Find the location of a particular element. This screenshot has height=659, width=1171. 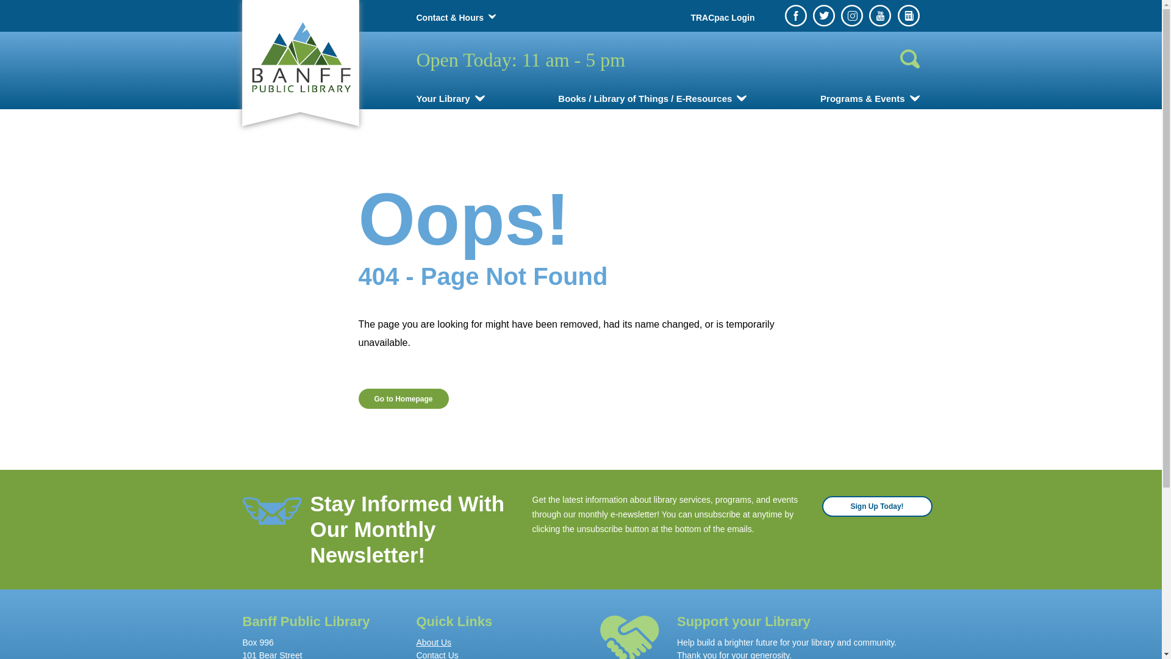

About Us is located at coordinates (494, 643).